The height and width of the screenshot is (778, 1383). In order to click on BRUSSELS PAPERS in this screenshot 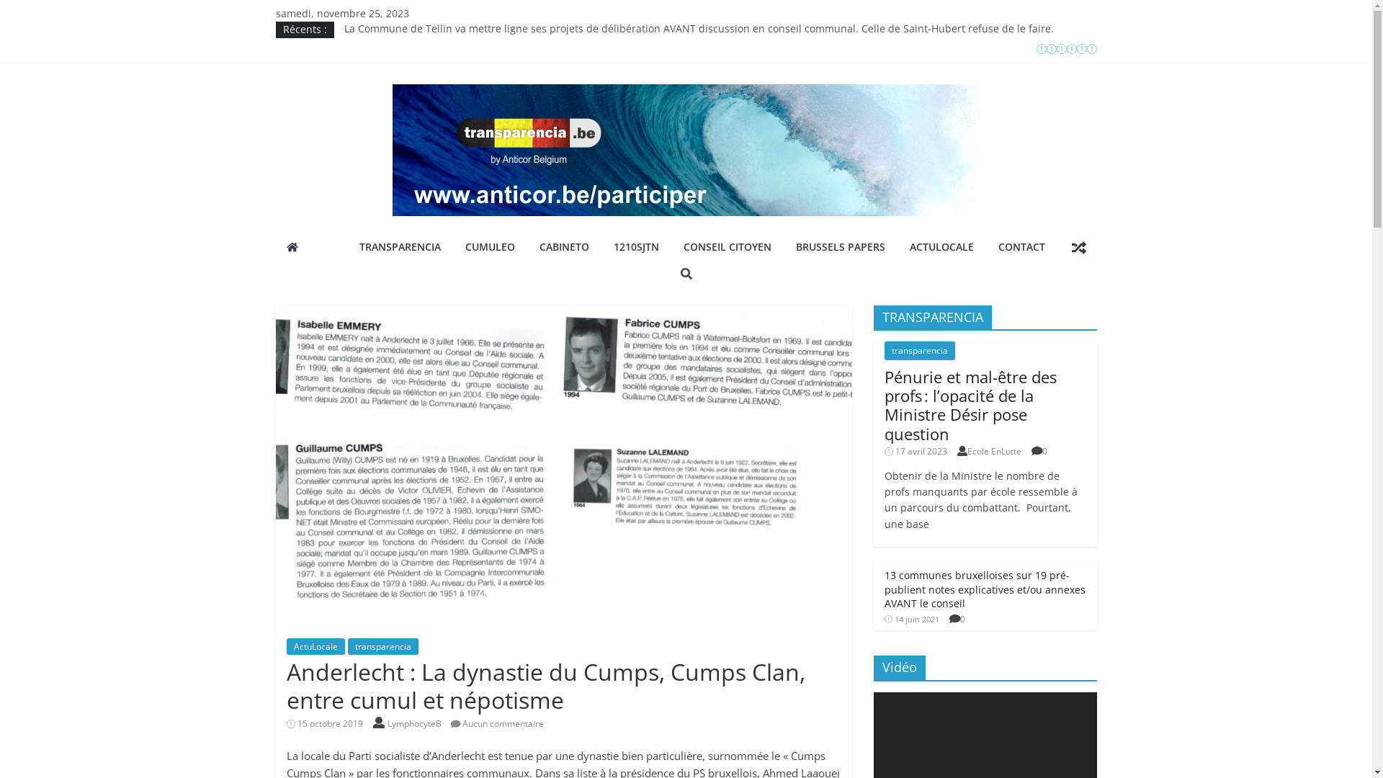, I will do `click(841, 248)`.